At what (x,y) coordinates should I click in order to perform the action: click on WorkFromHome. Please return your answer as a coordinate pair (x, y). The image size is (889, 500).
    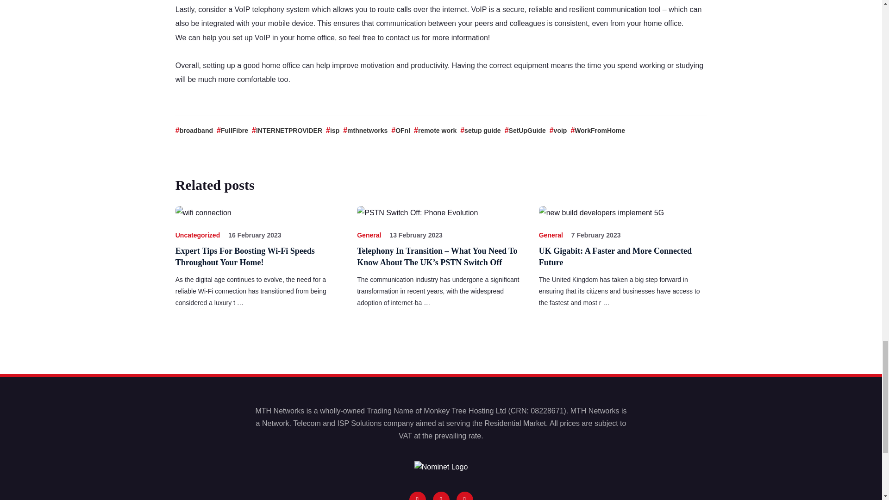
    Looking at the image, I should click on (597, 131).